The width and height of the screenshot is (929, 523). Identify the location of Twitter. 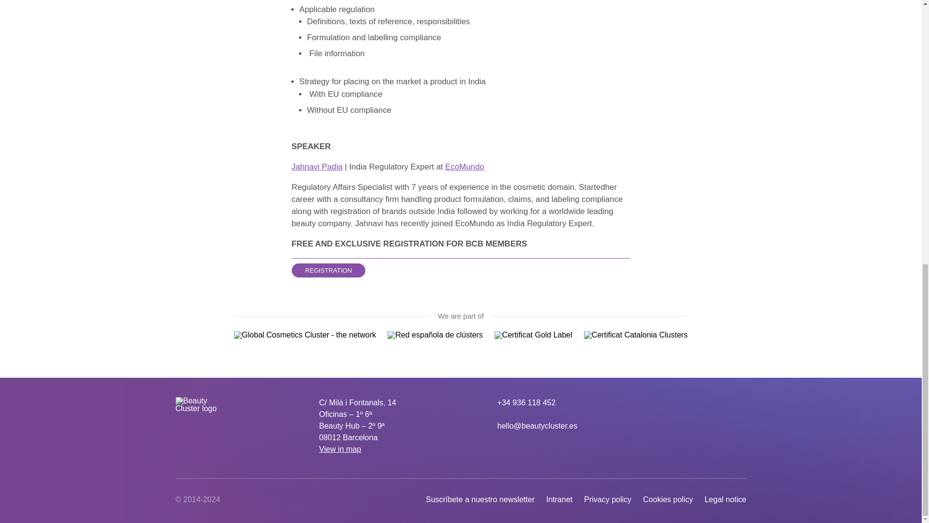
(682, 402).